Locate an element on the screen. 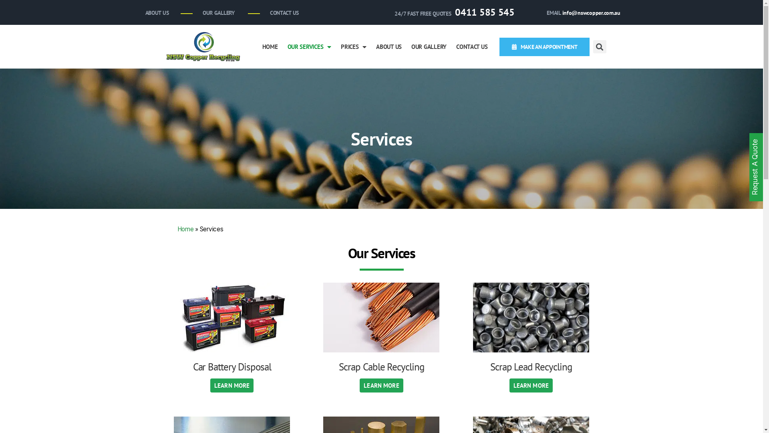 This screenshot has width=769, height=433. HOME is located at coordinates (270, 47).